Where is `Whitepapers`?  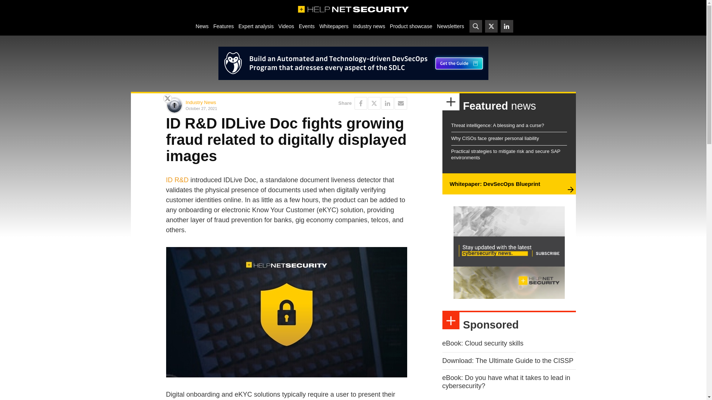
Whitepapers is located at coordinates (334, 26).